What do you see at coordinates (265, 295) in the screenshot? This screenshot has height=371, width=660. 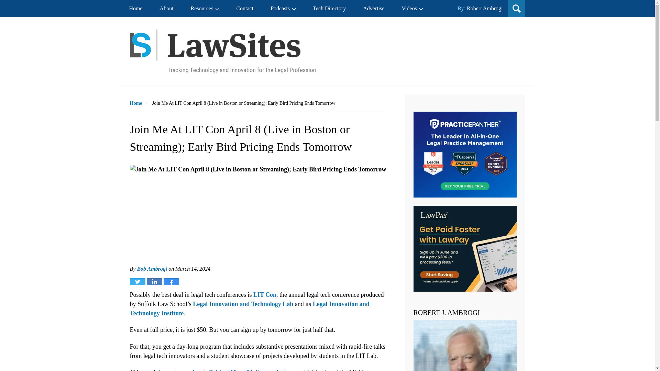 I see `LIT Con` at bounding box center [265, 295].